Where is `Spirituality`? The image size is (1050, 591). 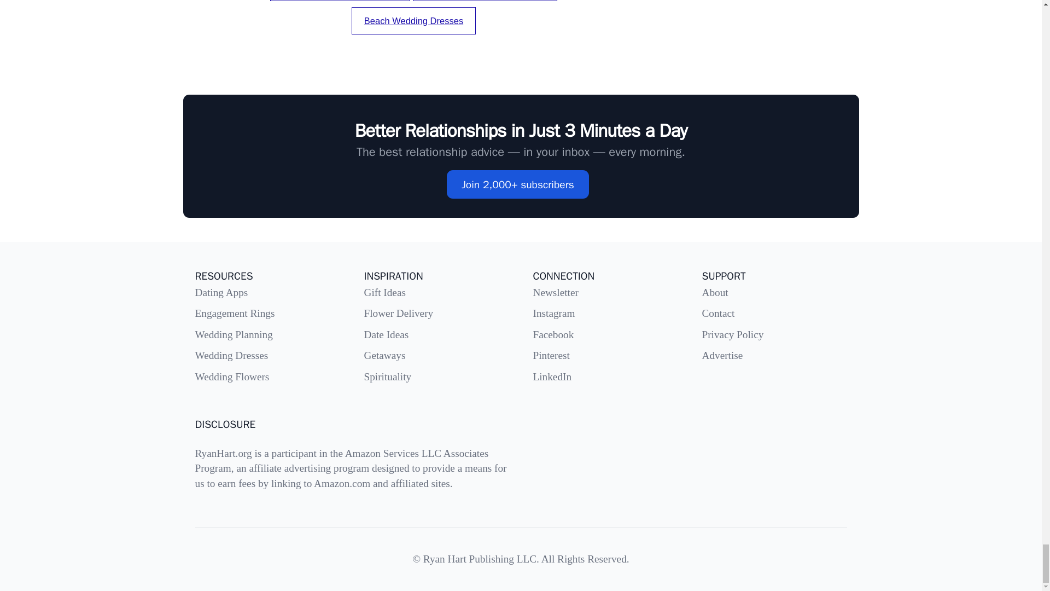
Spirituality is located at coordinates (388, 376).